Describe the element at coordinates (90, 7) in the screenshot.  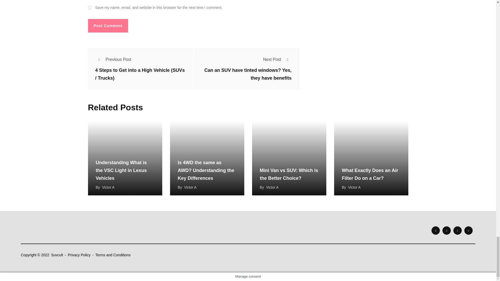
I see `yes` at that location.